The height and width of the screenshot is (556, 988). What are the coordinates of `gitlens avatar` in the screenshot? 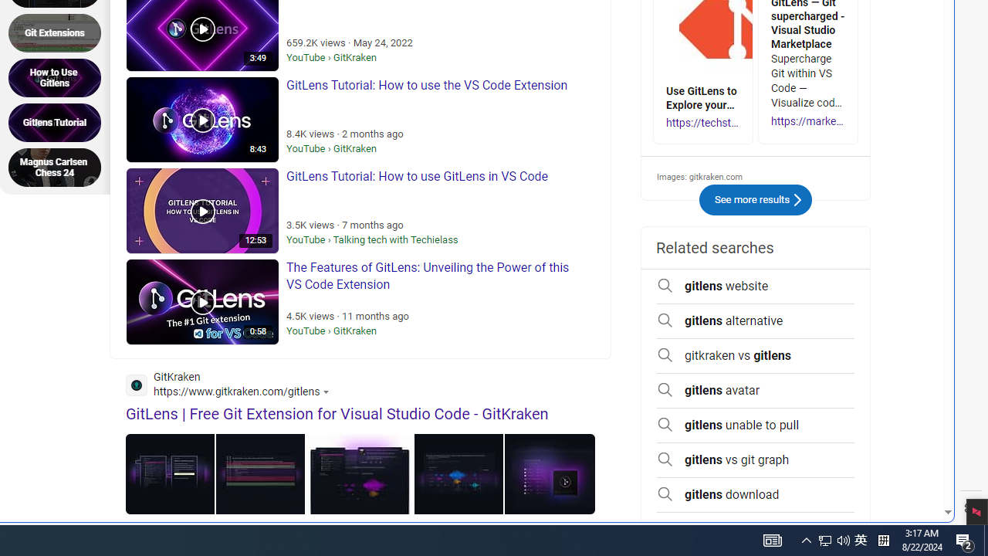 It's located at (756, 390).